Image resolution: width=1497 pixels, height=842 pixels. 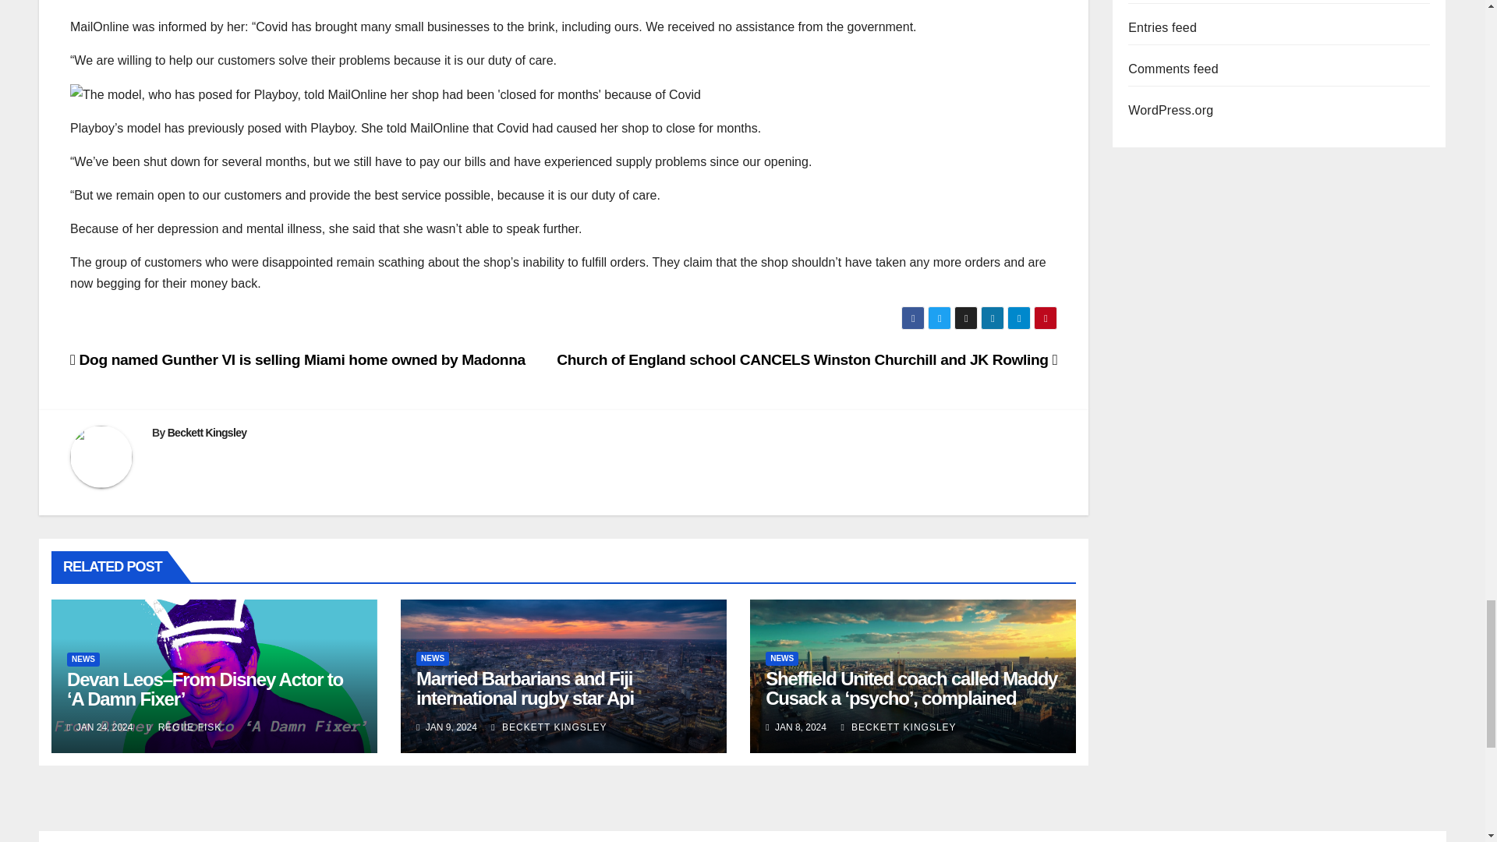 What do you see at coordinates (781, 658) in the screenshot?
I see `NEWS` at bounding box center [781, 658].